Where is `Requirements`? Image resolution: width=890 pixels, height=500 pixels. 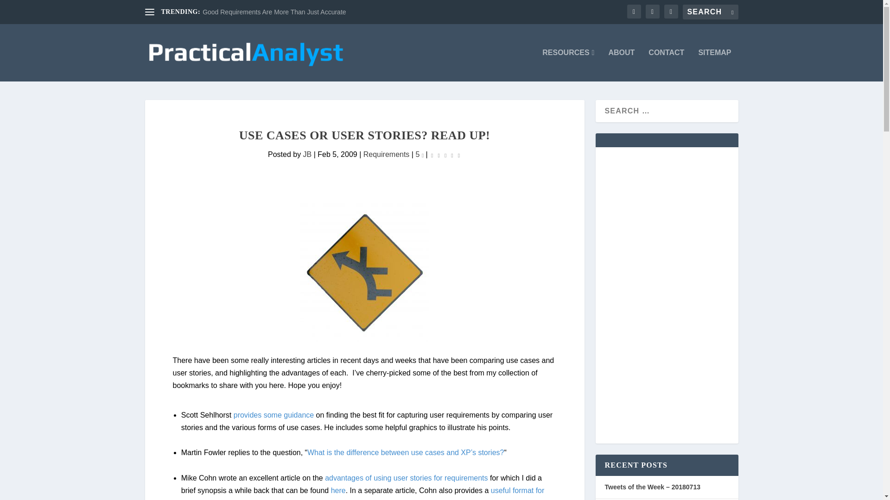
Requirements is located at coordinates (386, 155).